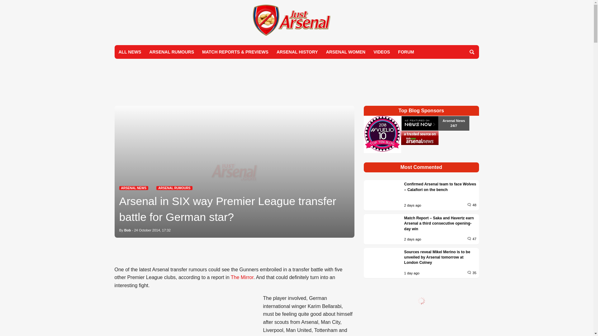  I want to click on Search, so click(472, 52).